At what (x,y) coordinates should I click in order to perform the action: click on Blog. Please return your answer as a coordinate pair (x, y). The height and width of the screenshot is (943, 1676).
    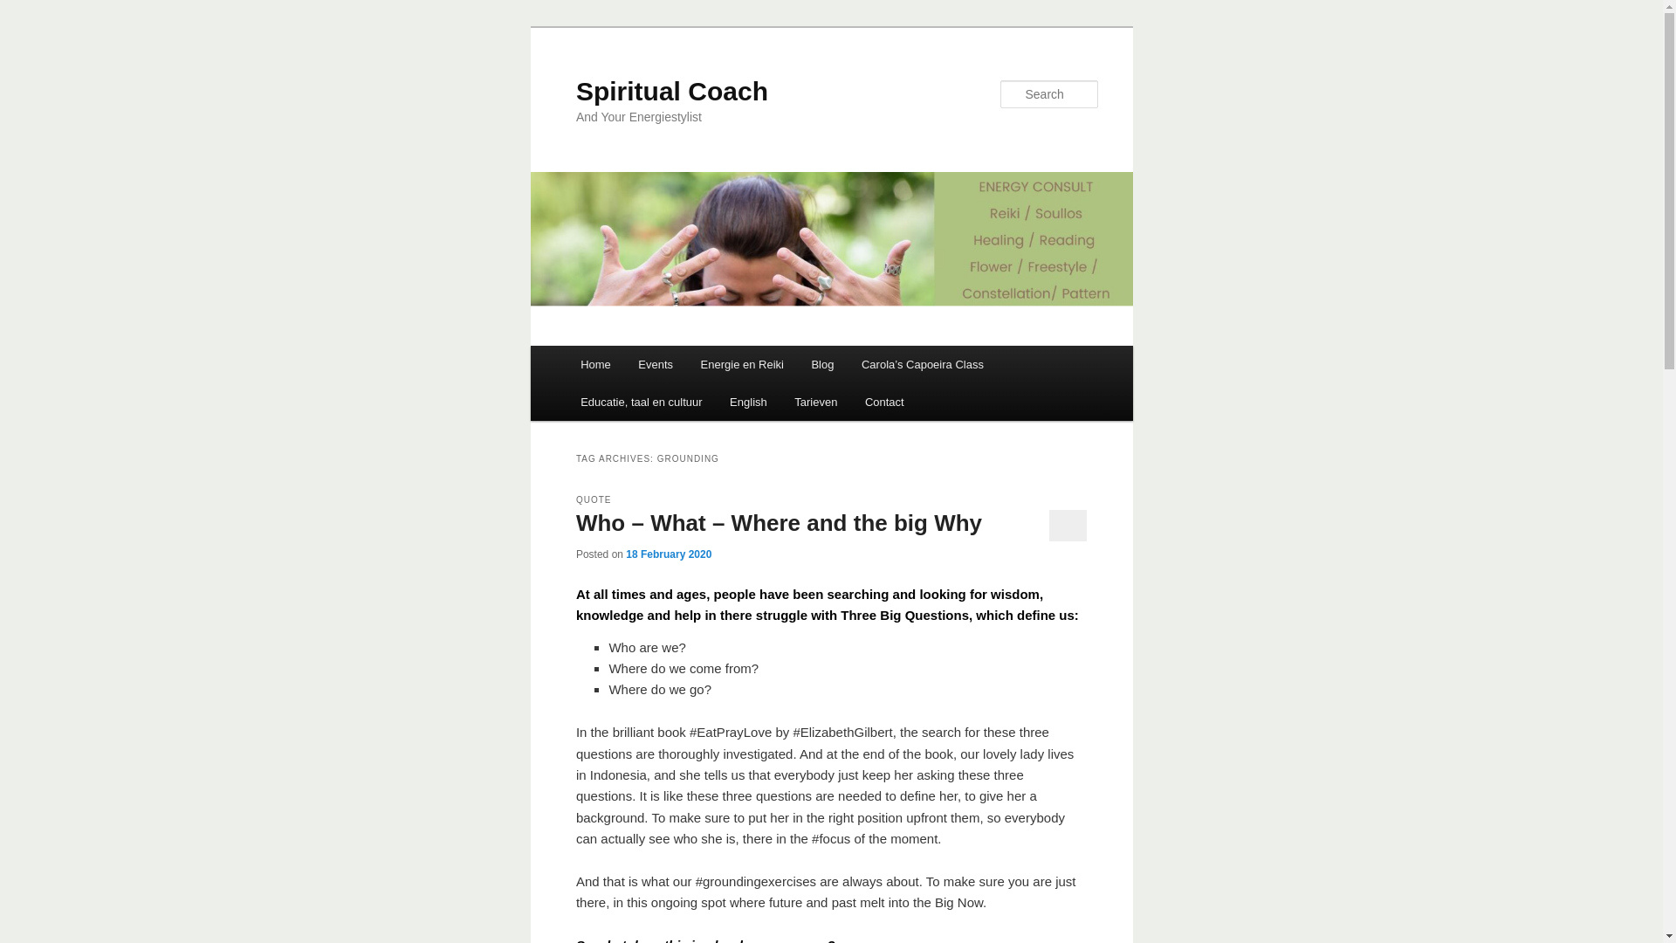
    Looking at the image, I should click on (822, 364).